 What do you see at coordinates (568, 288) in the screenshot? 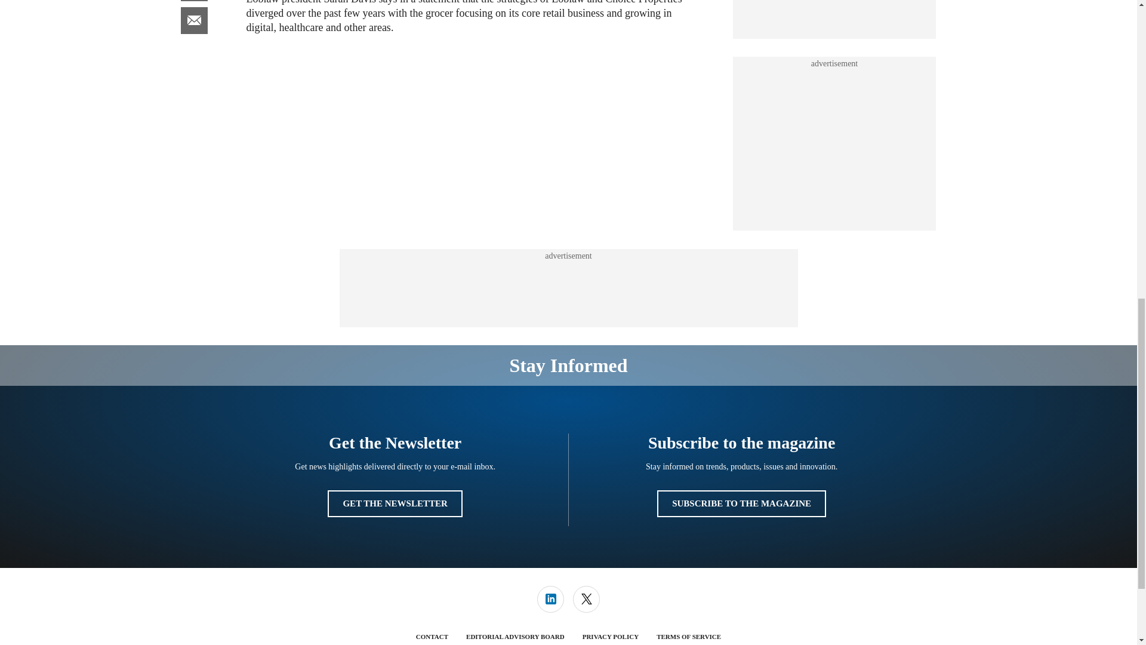
I see `3rd party ad content` at bounding box center [568, 288].